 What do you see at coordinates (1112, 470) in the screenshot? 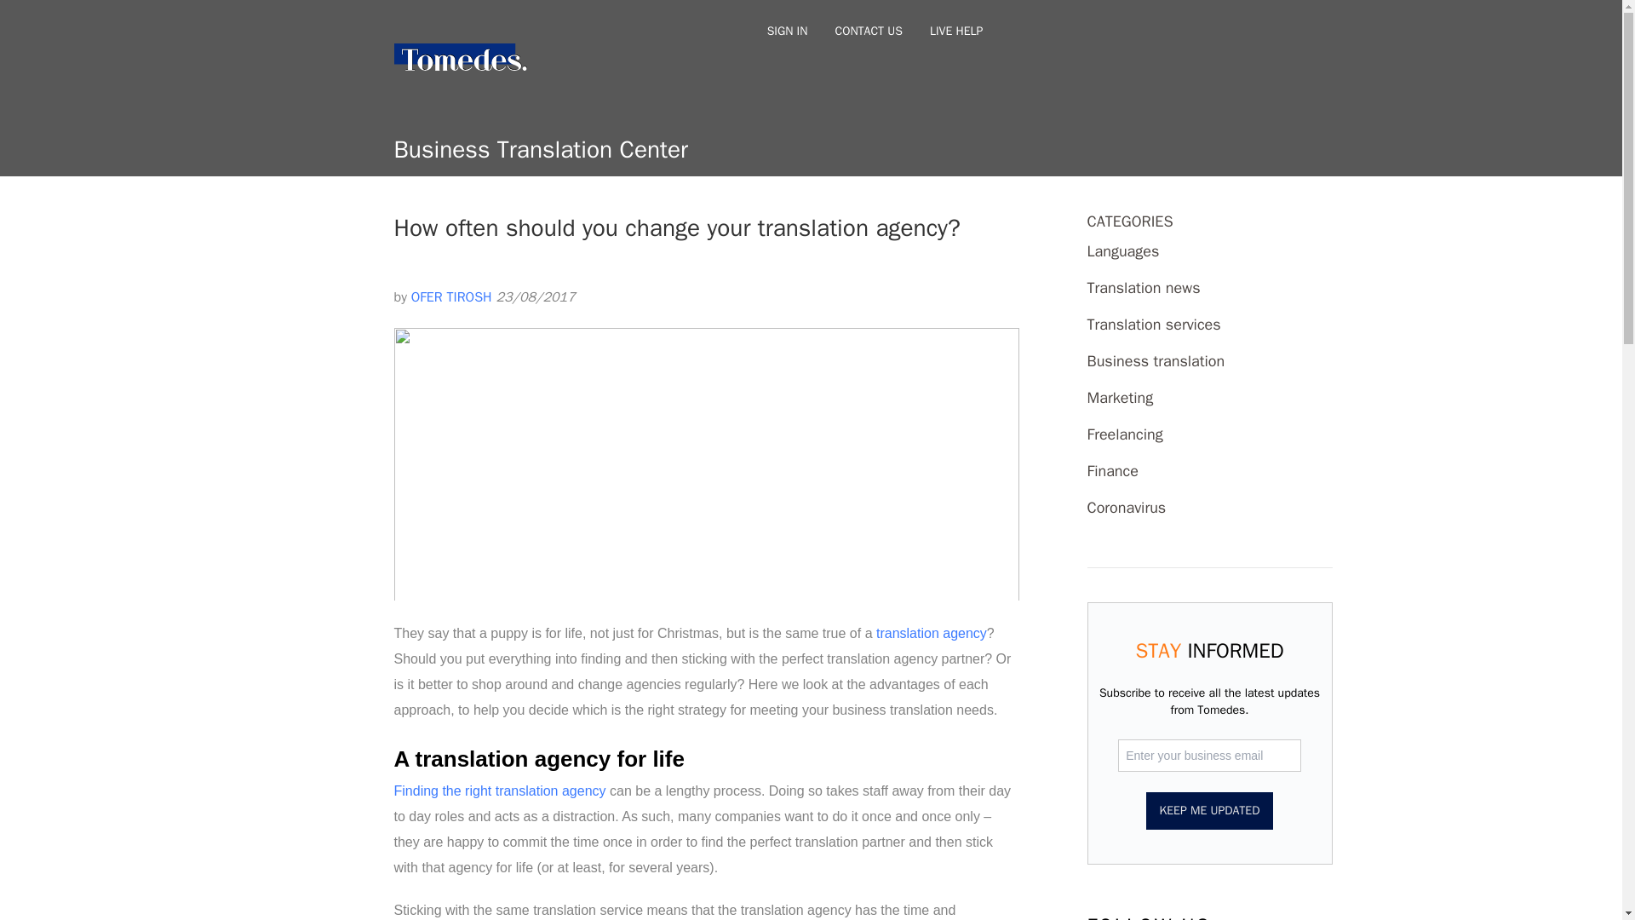
I see `Finance` at bounding box center [1112, 470].